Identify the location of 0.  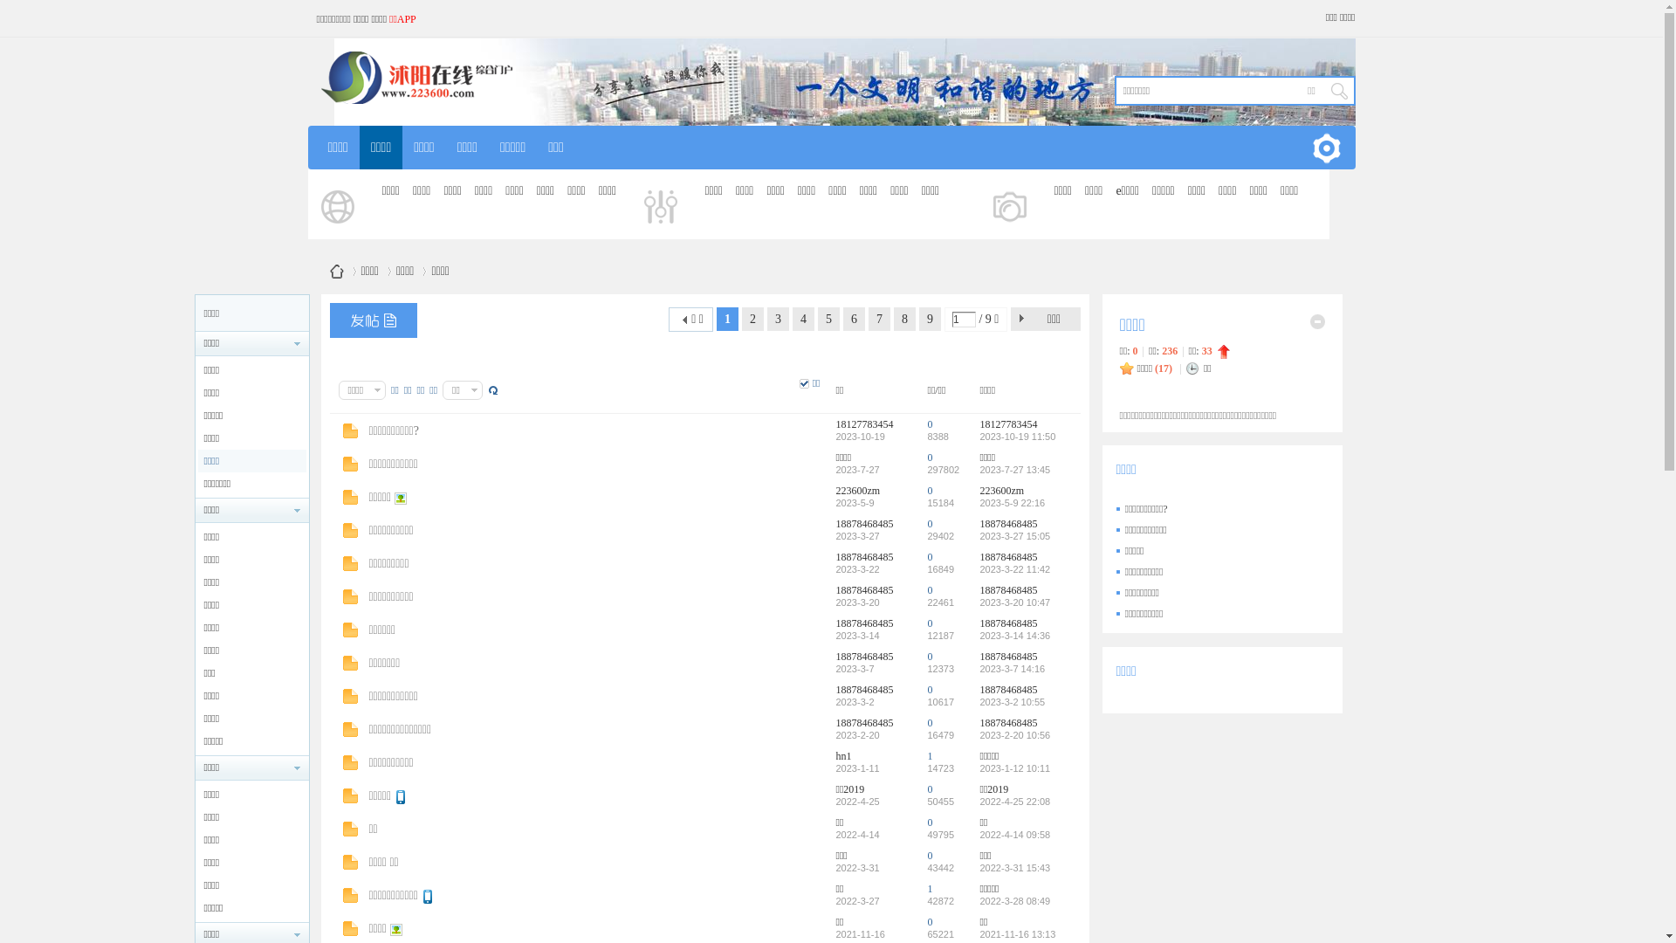
(930, 491).